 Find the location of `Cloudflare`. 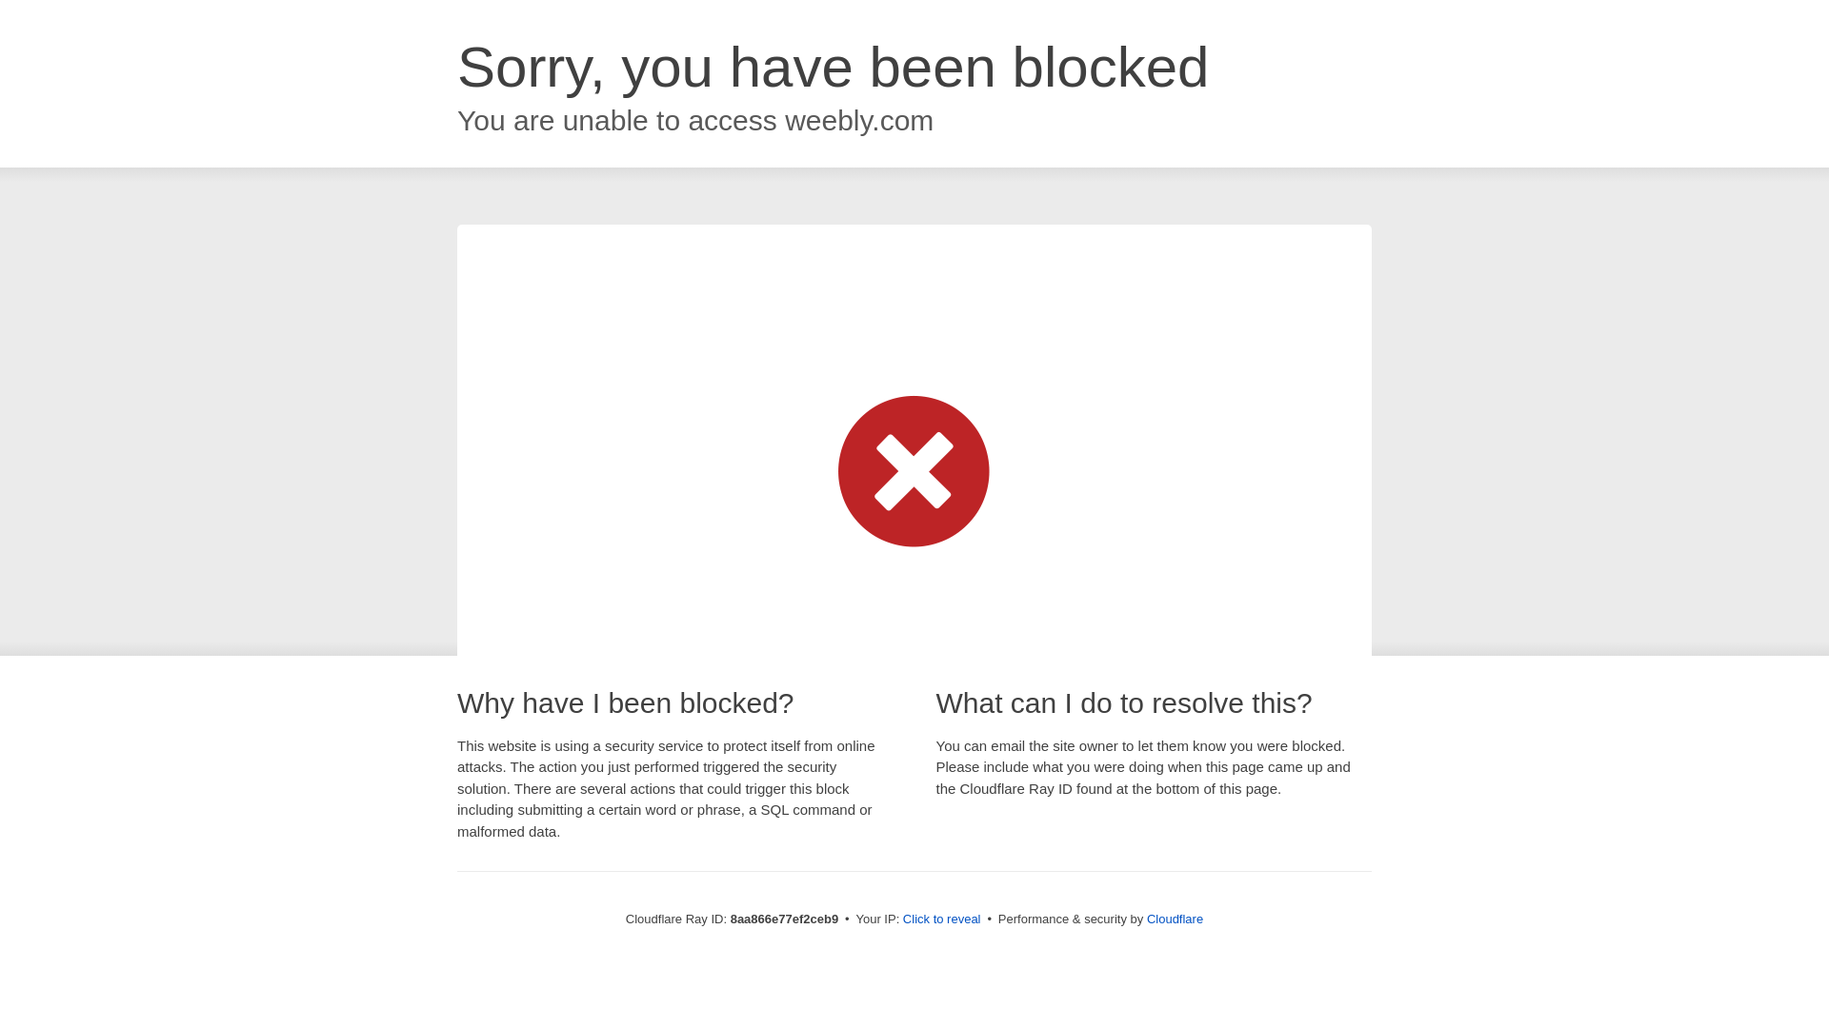

Cloudflare is located at coordinates (1175, 919).